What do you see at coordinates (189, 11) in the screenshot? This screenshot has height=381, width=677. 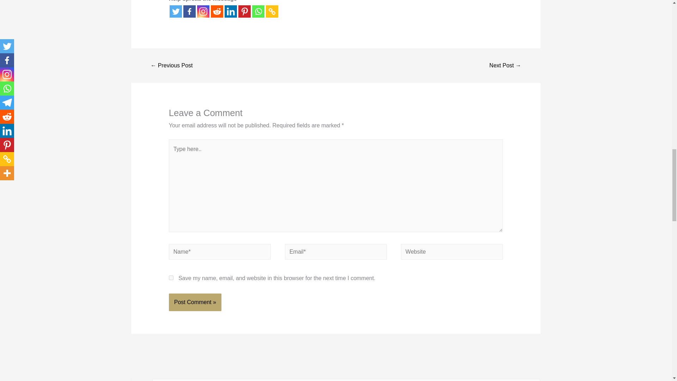 I see `Facebook` at bounding box center [189, 11].